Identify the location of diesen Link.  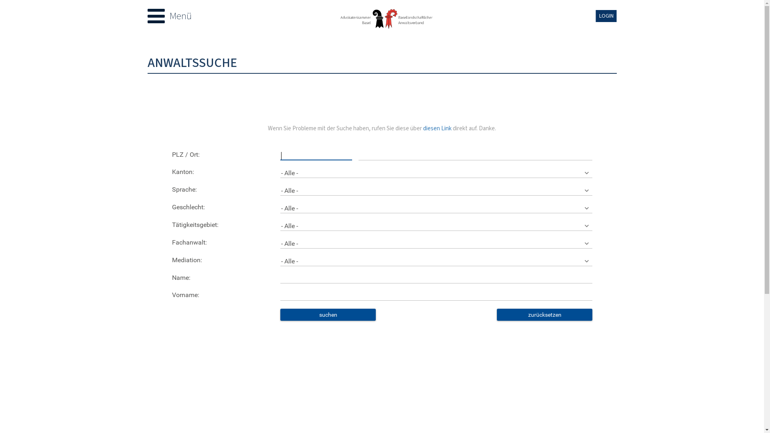
(437, 128).